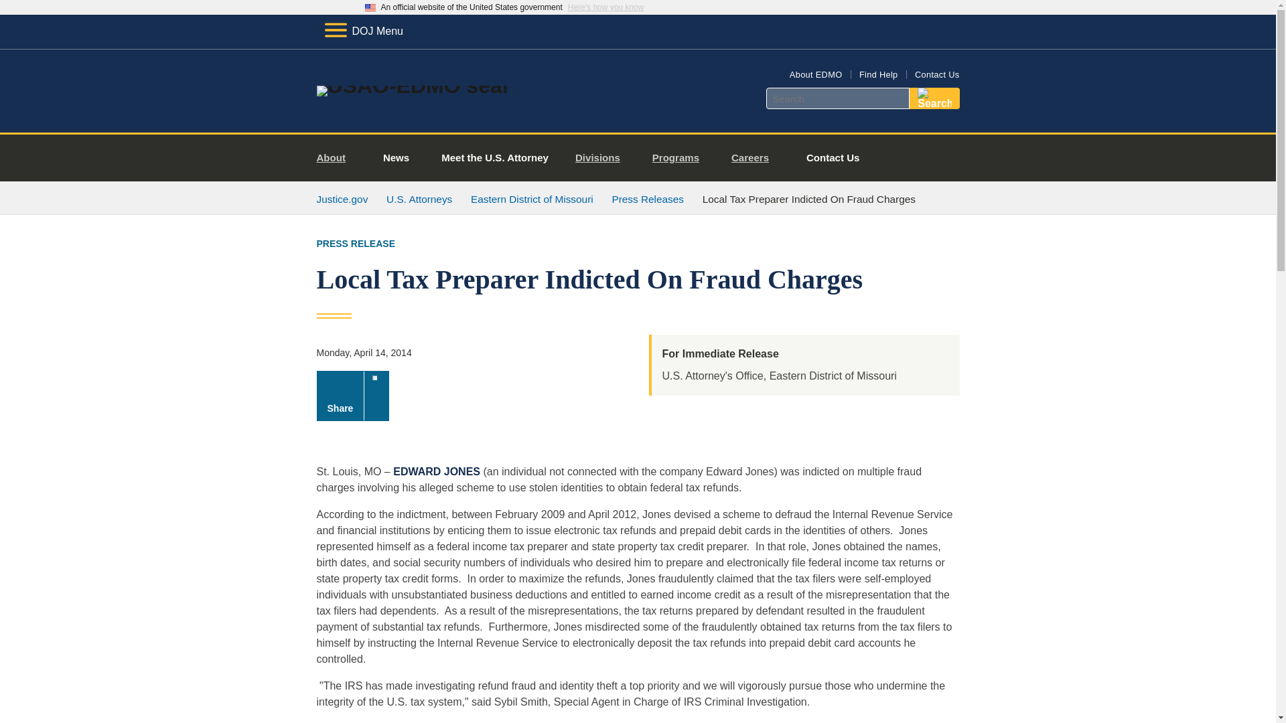 The image size is (1286, 723). I want to click on About EDMO, so click(816, 74).